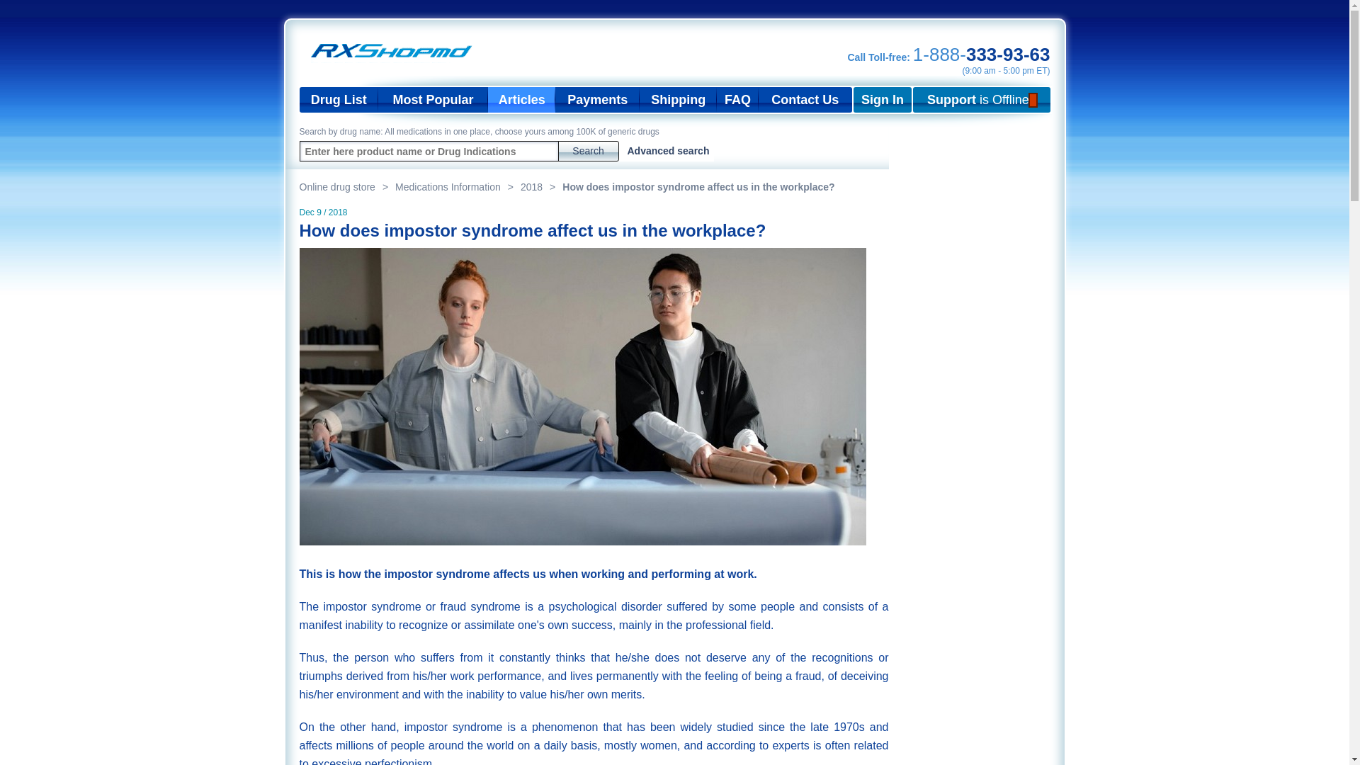 Image resolution: width=1360 pixels, height=765 pixels. What do you see at coordinates (521, 99) in the screenshot?
I see `Articles` at bounding box center [521, 99].